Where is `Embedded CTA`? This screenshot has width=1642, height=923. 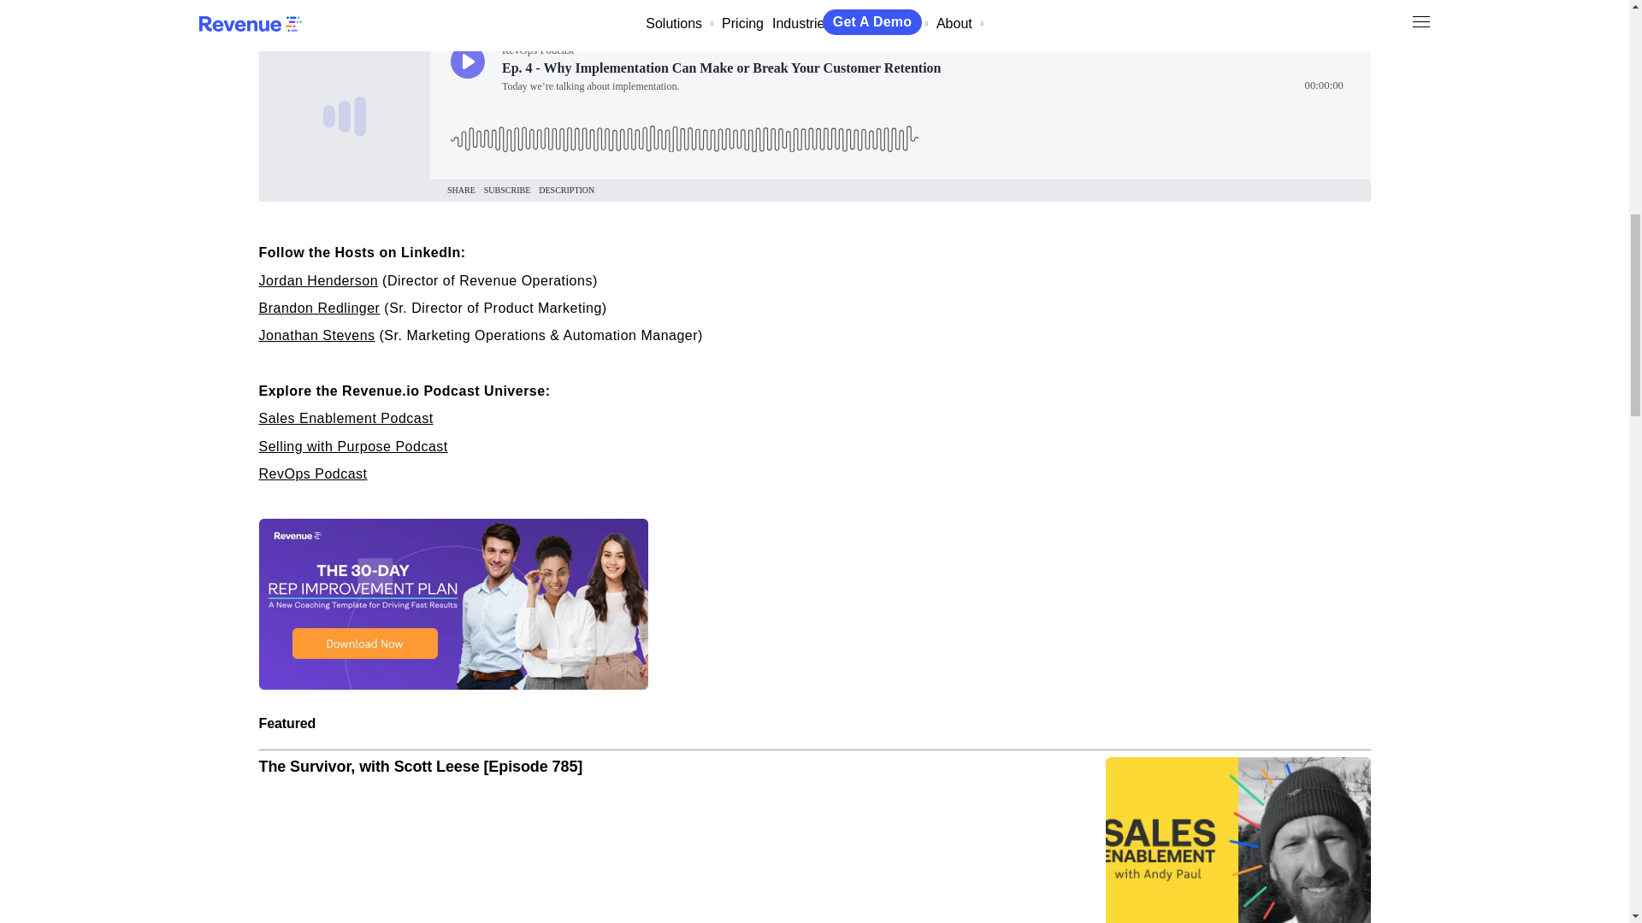
Embedded CTA is located at coordinates (452, 603).